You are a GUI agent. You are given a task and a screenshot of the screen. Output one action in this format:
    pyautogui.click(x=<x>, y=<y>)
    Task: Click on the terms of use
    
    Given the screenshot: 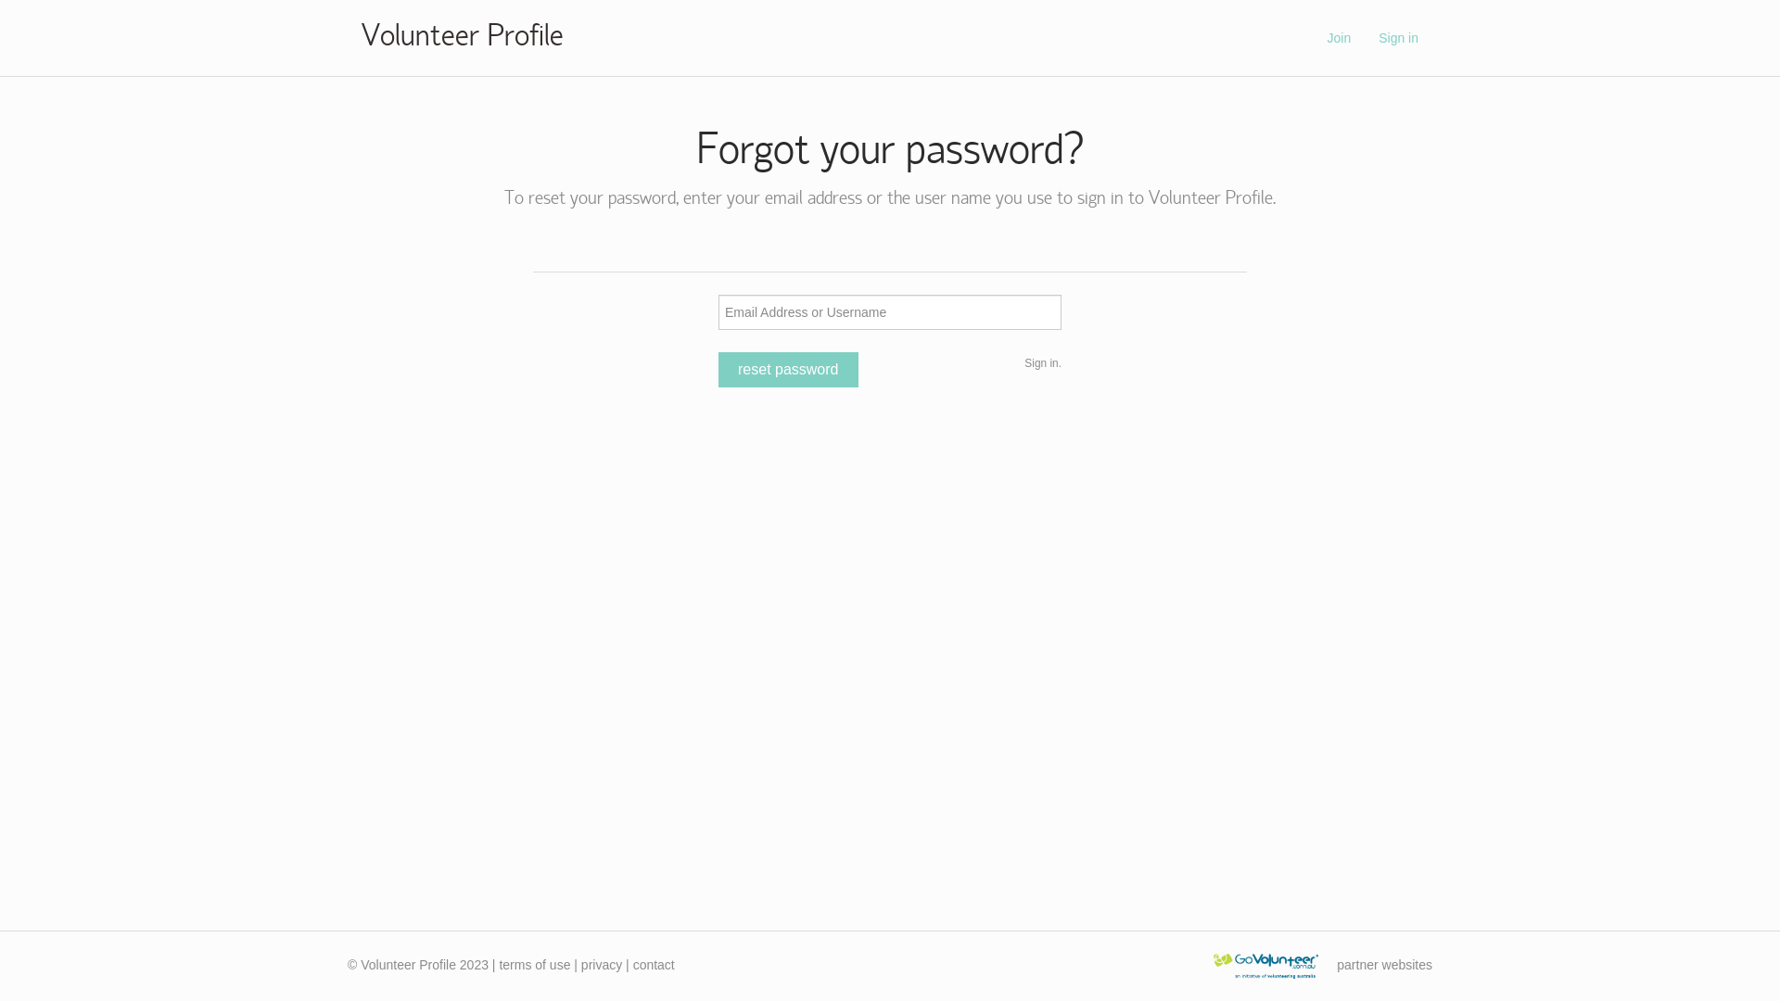 What is the action you would take?
    pyautogui.click(x=534, y=965)
    